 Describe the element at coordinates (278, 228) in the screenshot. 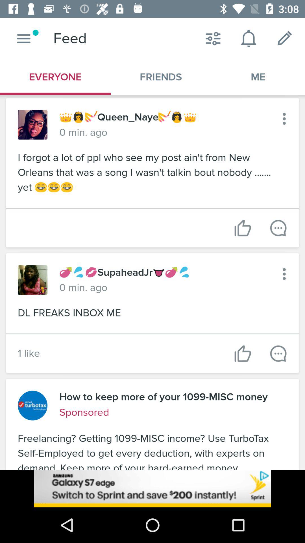

I see `go to share` at that location.